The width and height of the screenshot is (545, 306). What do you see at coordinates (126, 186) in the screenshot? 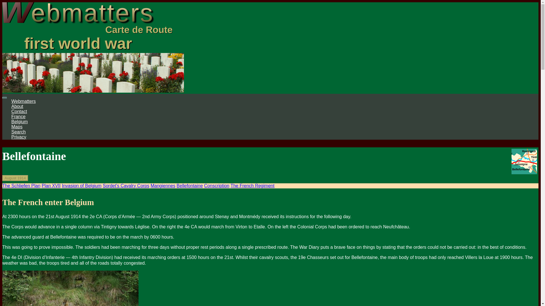
I see `Sordet's Cavalry Corps` at bounding box center [126, 186].